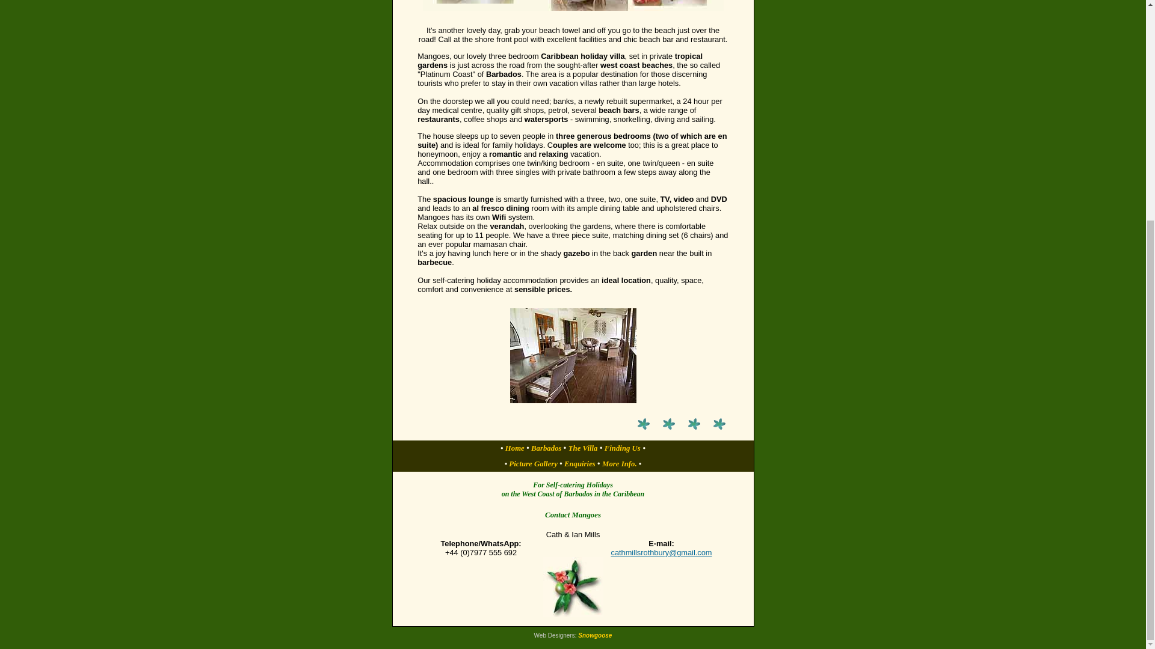  I want to click on Enquiries, so click(580, 463).